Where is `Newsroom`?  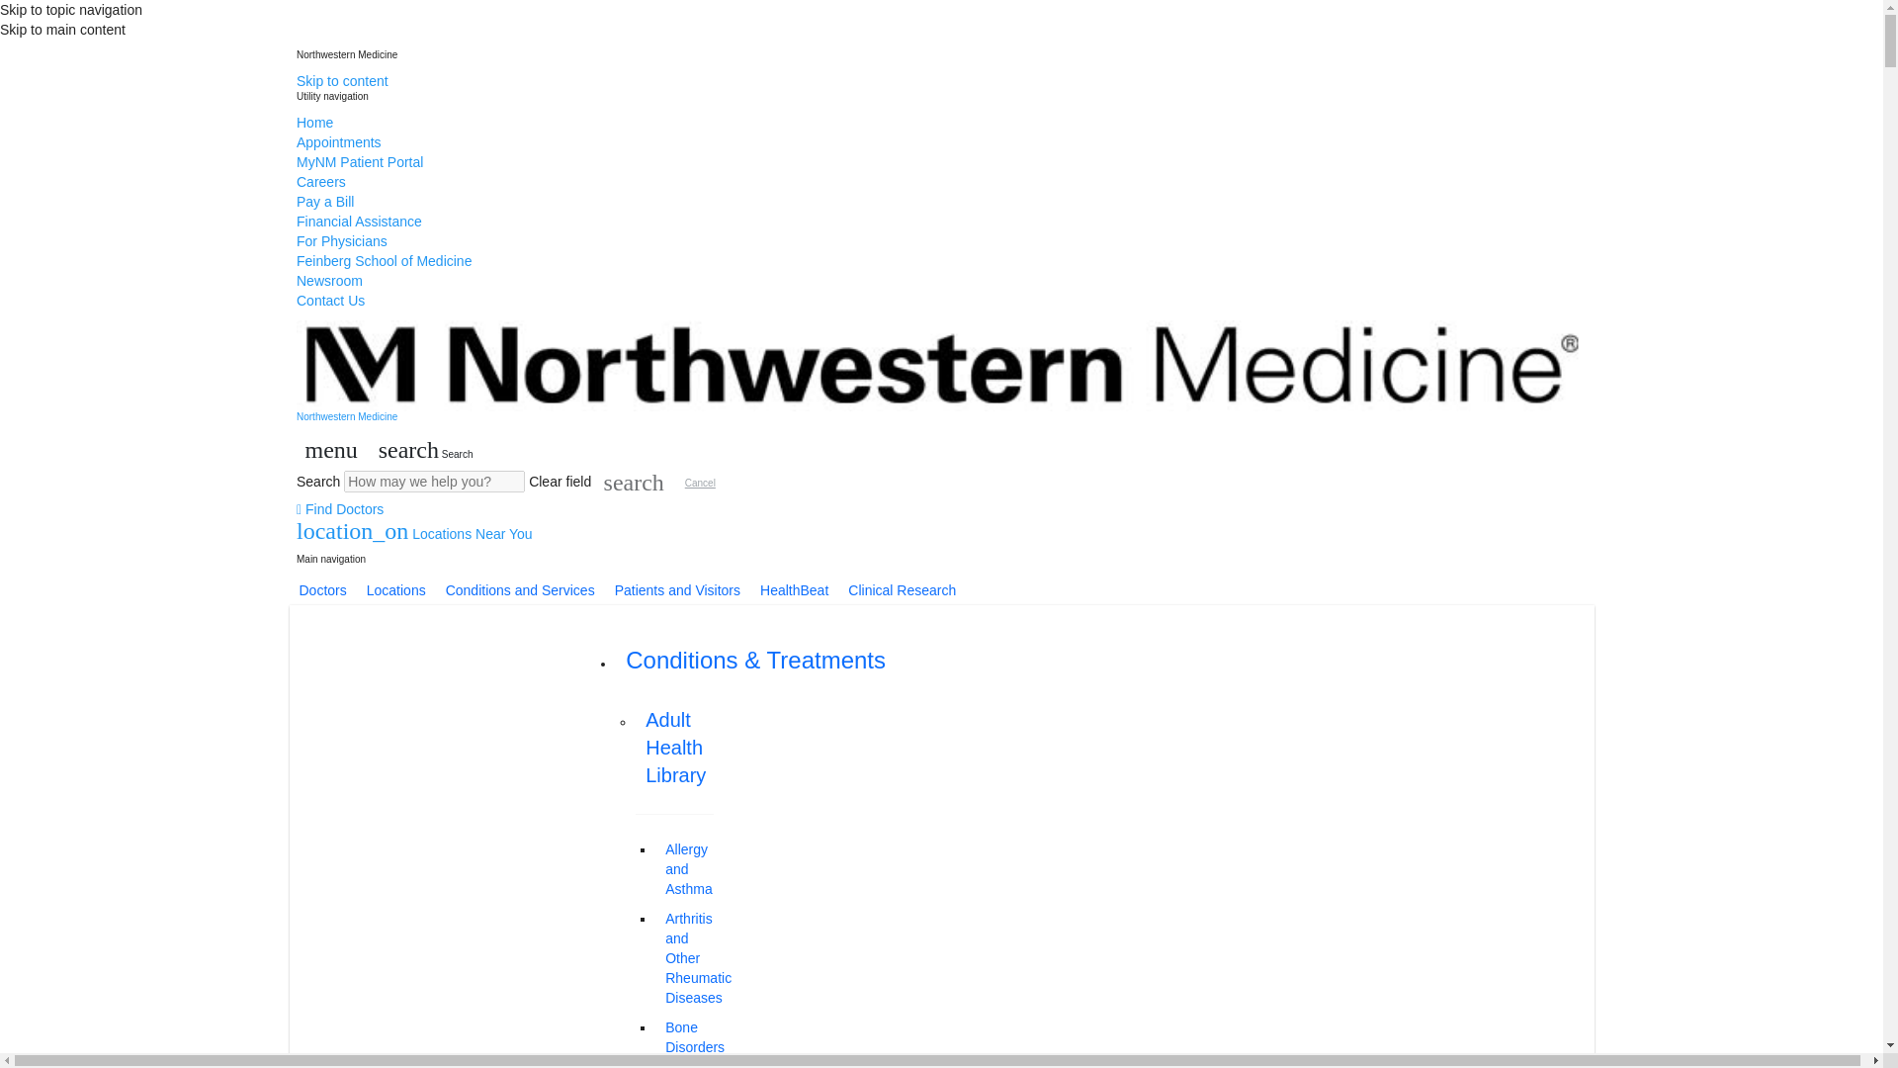 Newsroom is located at coordinates (328, 281).